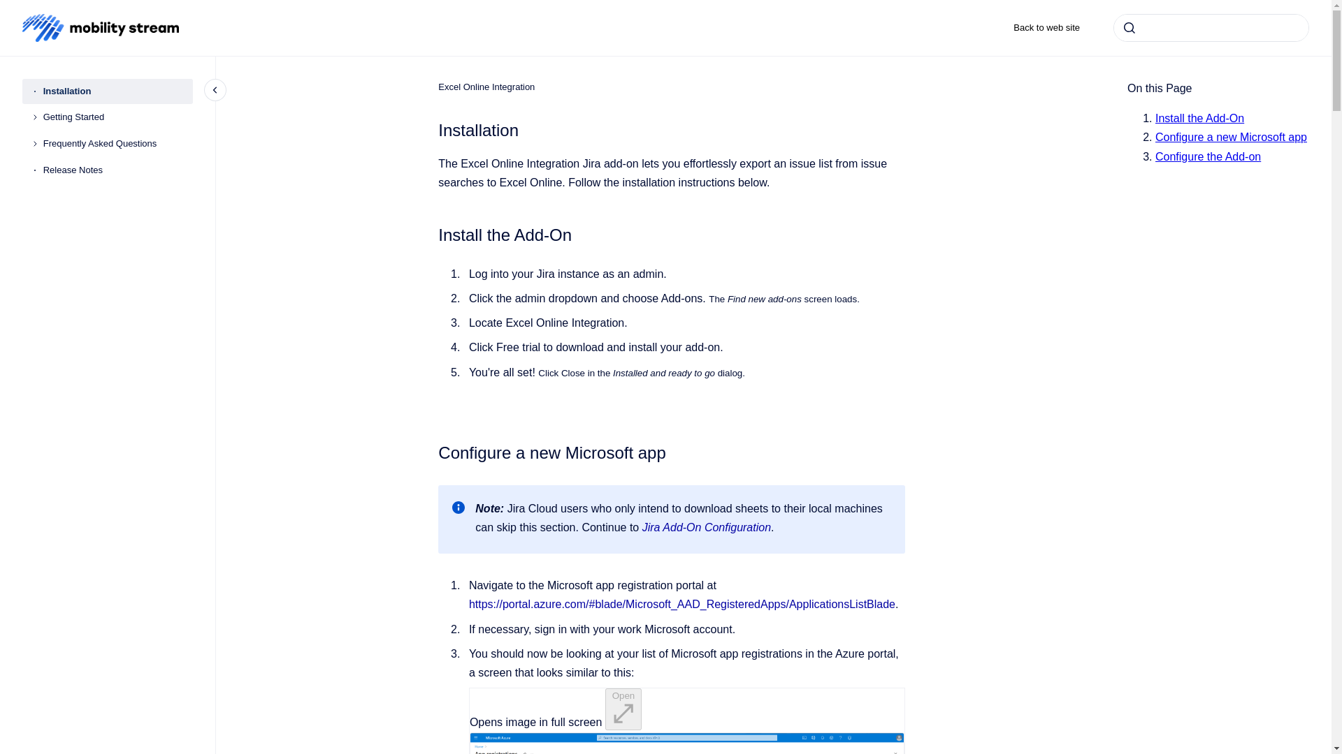 The width and height of the screenshot is (1342, 754). Describe the element at coordinates (117, 117) in the screenshot. I see `Getting Started` at that location.